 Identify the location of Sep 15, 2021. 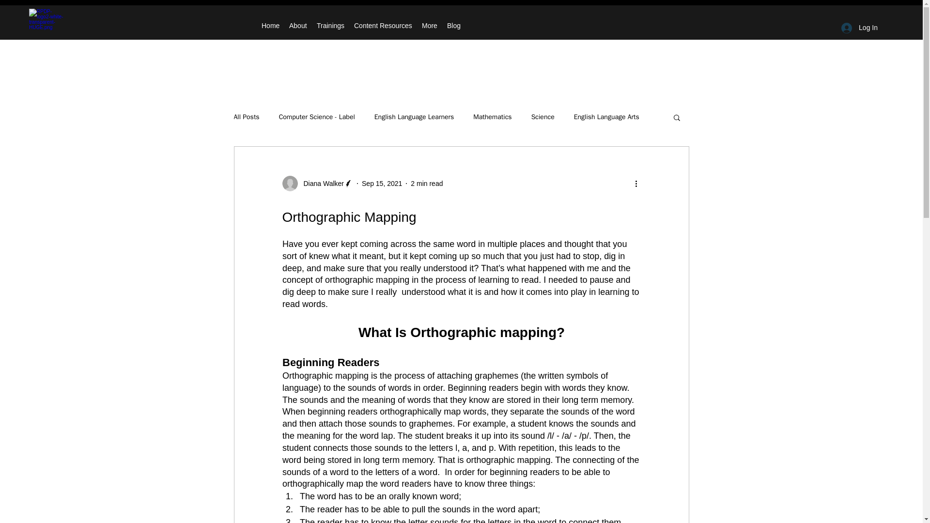
(382, 183).